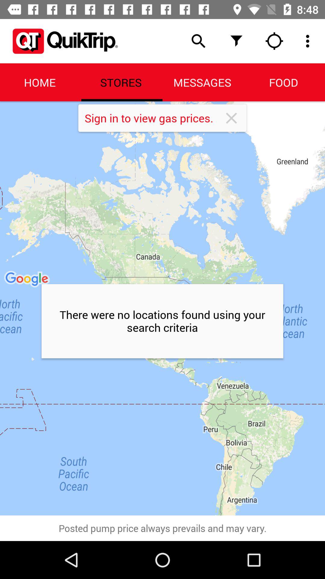 The width and height of the screenshot is (325, 579). Describe the element at coordinates (153, 118) in the screenshot. I see `open the sign in to item` at that location.